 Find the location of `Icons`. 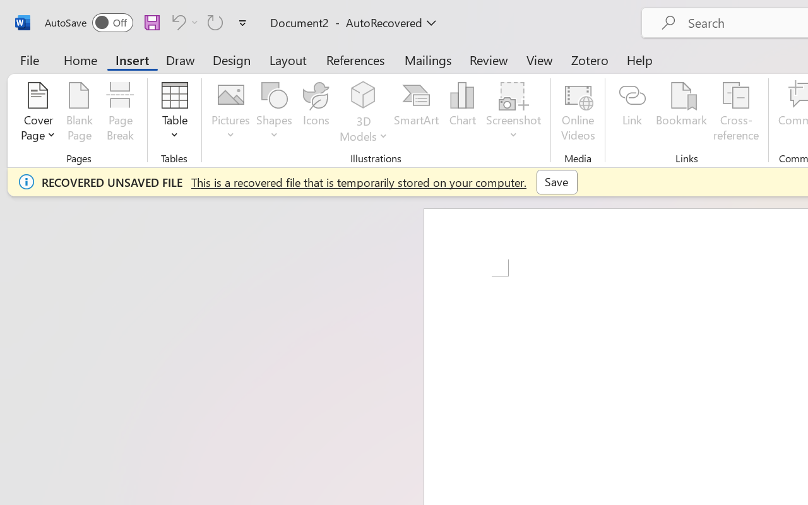

Icons is located at coordinates (316, 114).